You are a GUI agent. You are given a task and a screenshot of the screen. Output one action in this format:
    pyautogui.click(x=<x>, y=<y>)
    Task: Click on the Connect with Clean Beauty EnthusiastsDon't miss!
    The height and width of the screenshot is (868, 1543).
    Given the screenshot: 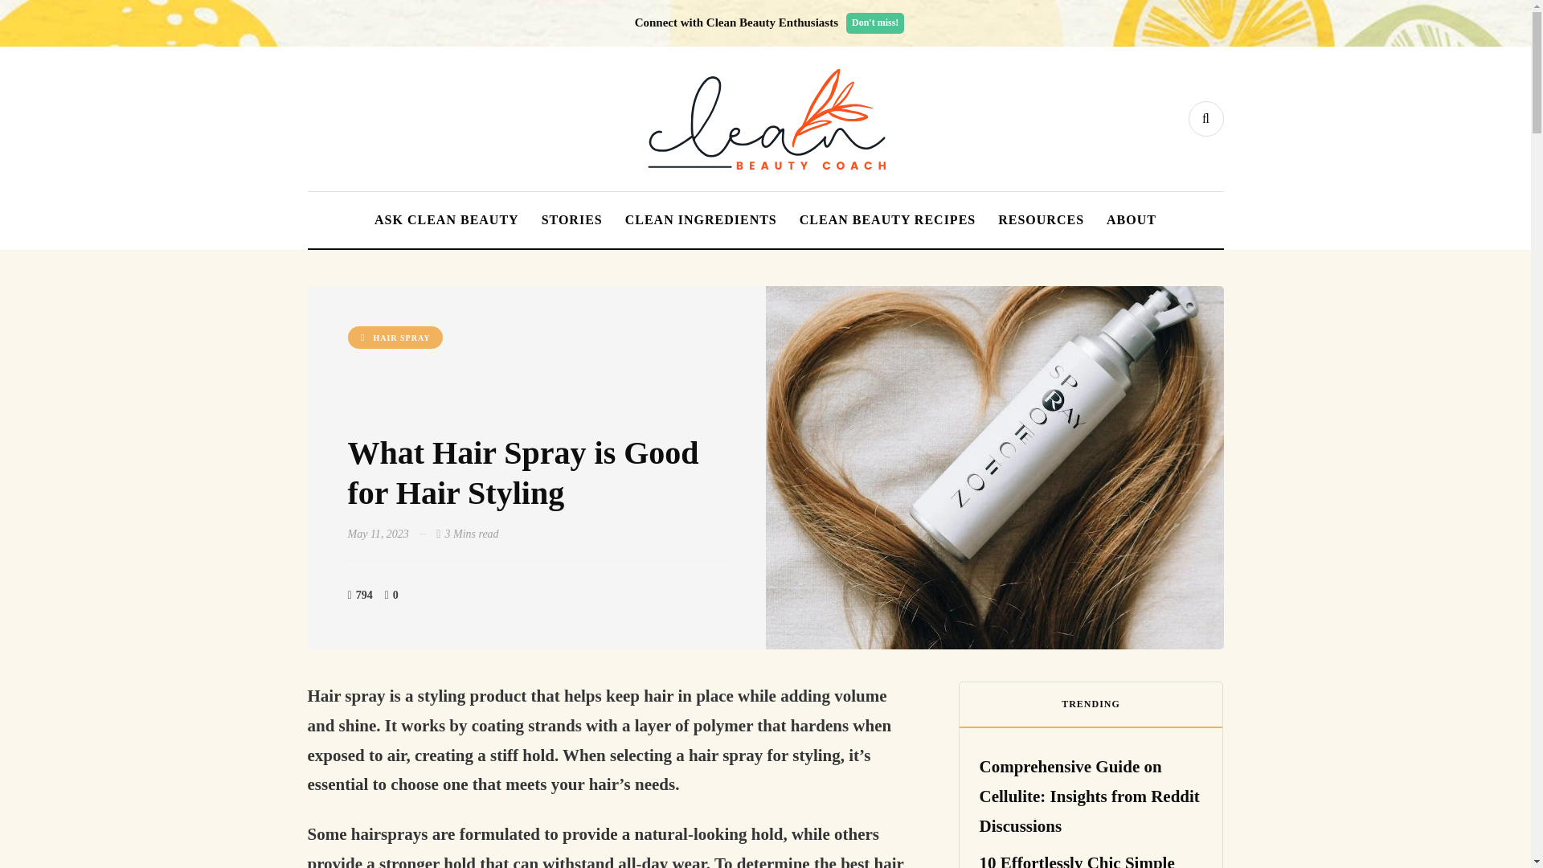 What is the action you would take?
    pyautogui.click(x=773, y=23)
    